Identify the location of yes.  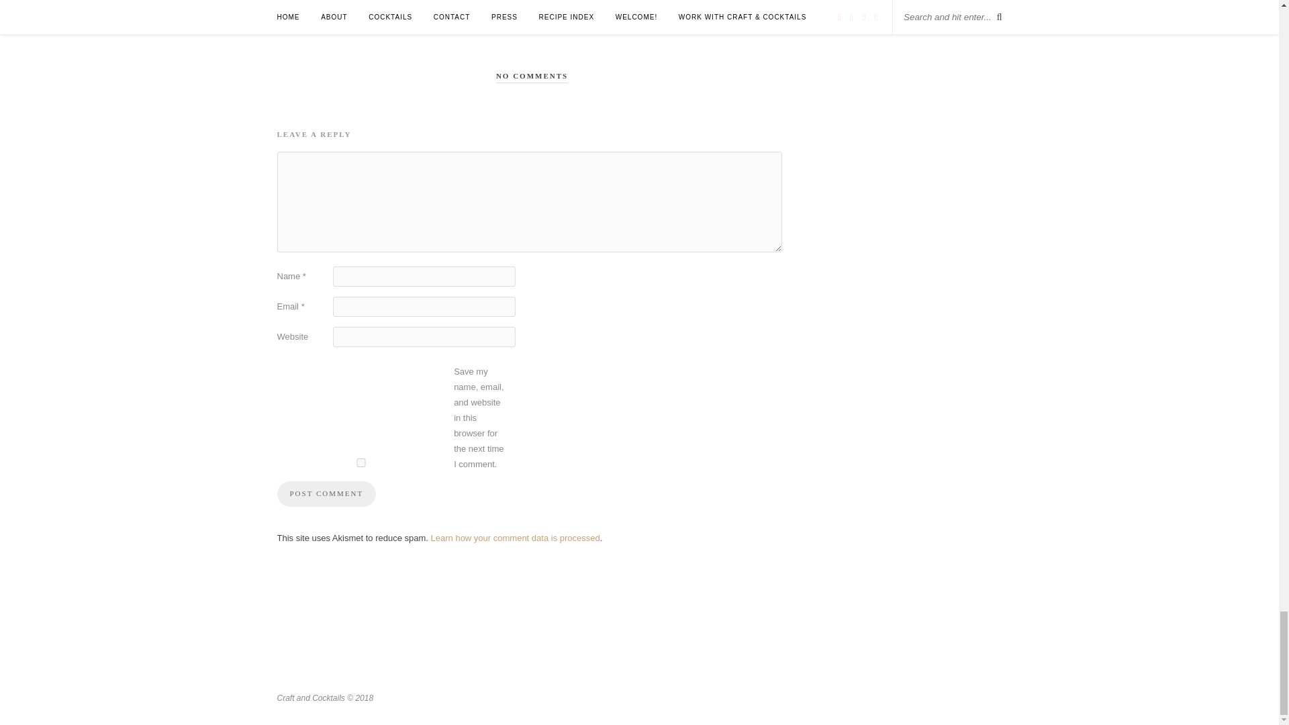
(361, 462).